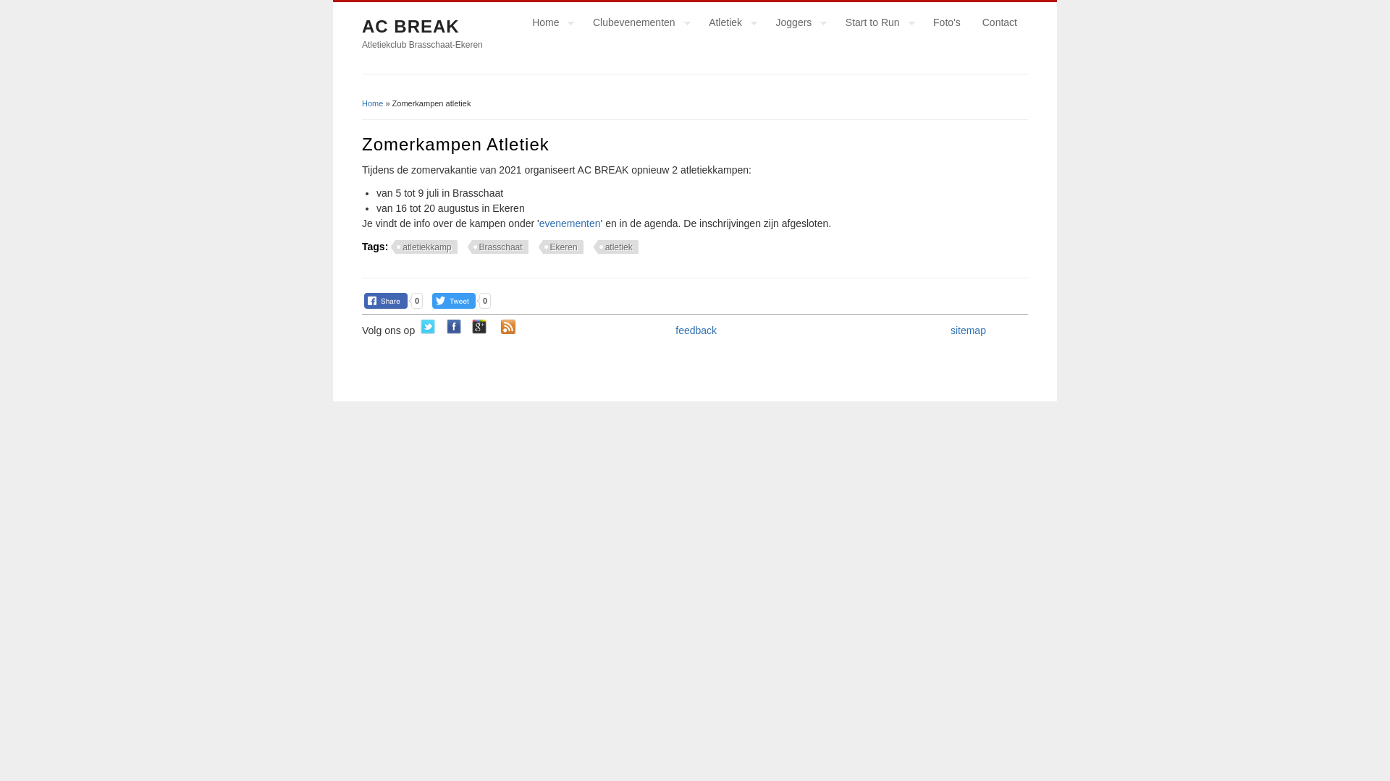 This screenshot has height=781, width=1390. Describe the element at coordinates (498, 248) in the screenshot. I see `Brasschaat` at that location.